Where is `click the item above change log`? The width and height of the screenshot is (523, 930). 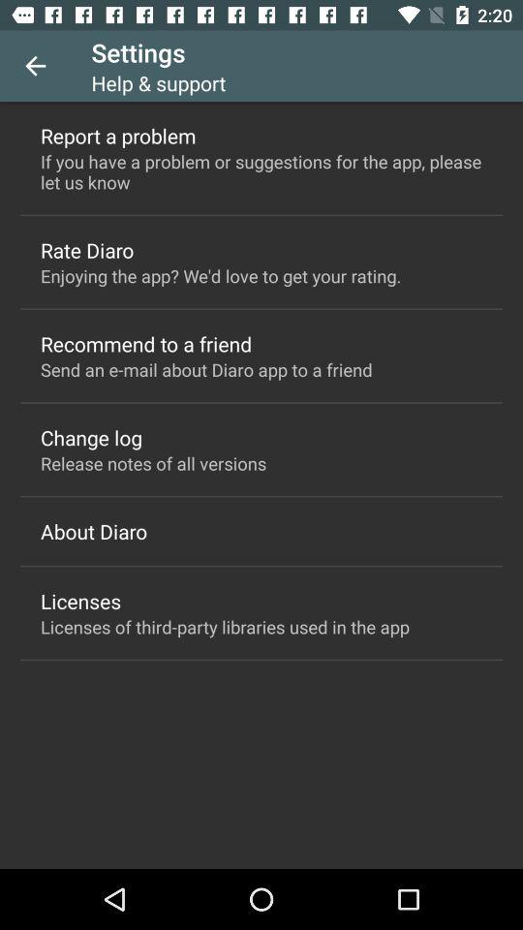
click the item above change log is located at coordinates (206, 370).